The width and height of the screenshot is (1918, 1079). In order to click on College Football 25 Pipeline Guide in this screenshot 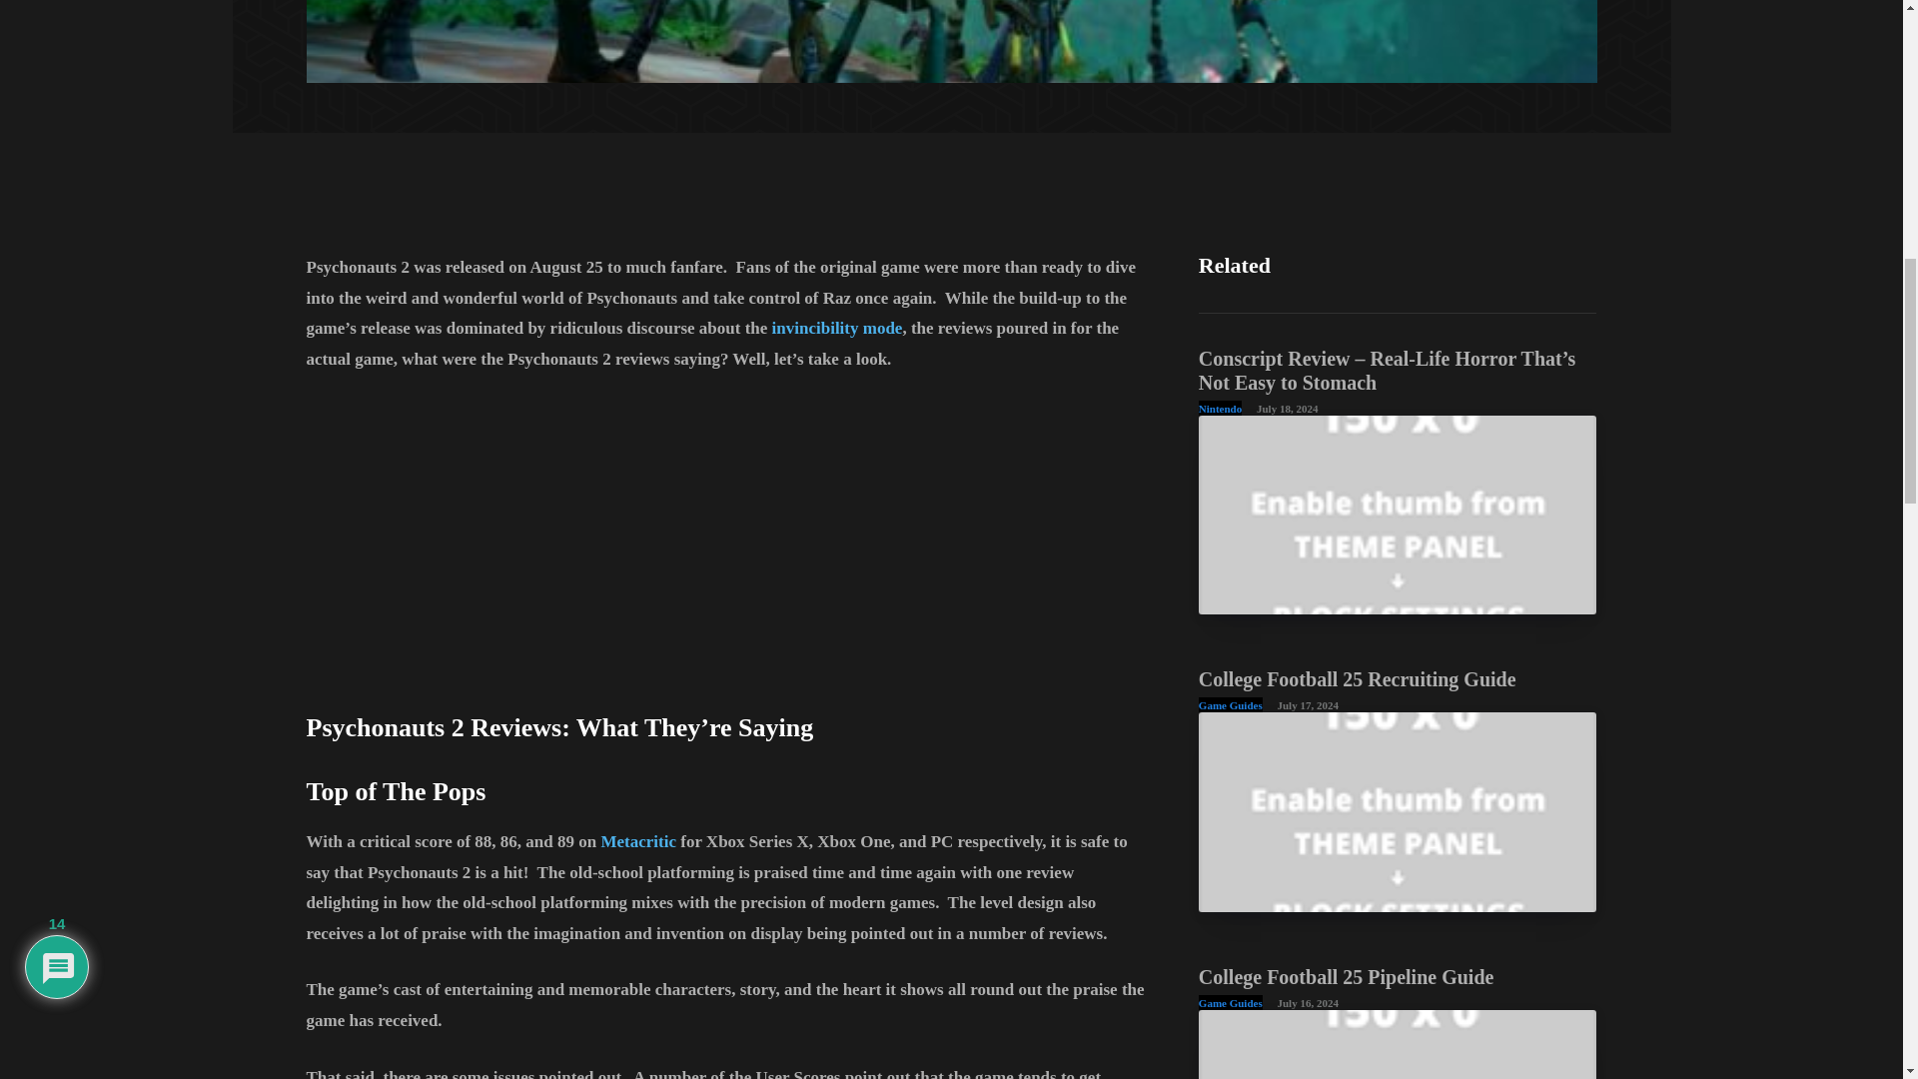, I will do `click(1347, 977)`.